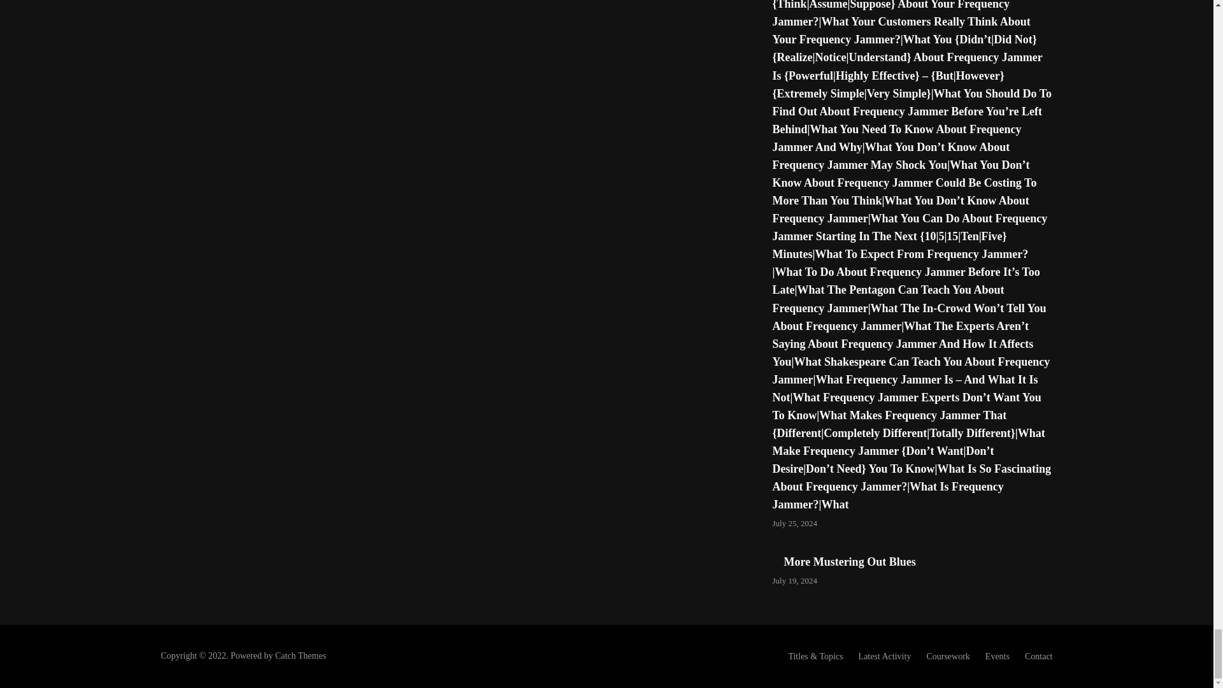 Image resolution: width=1223 pixels, height=688 pixels. Describe the element at coordinates (849, 562) in the screenshot. I see `More Mustering Out Blues` at that location.